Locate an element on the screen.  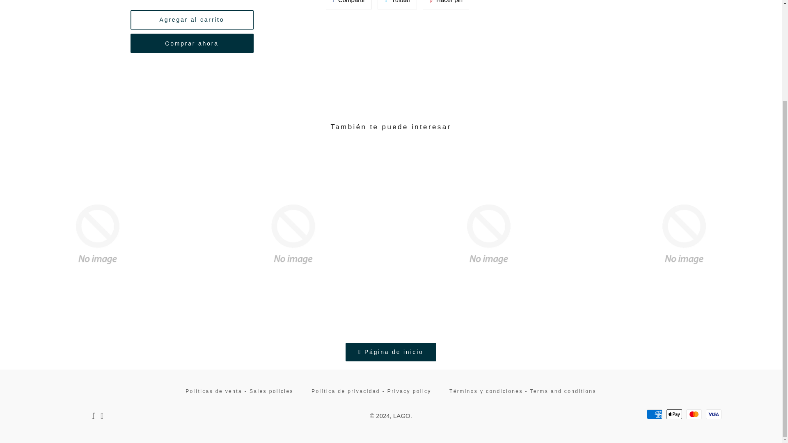
LAGO is located at coordinates (349, 5).